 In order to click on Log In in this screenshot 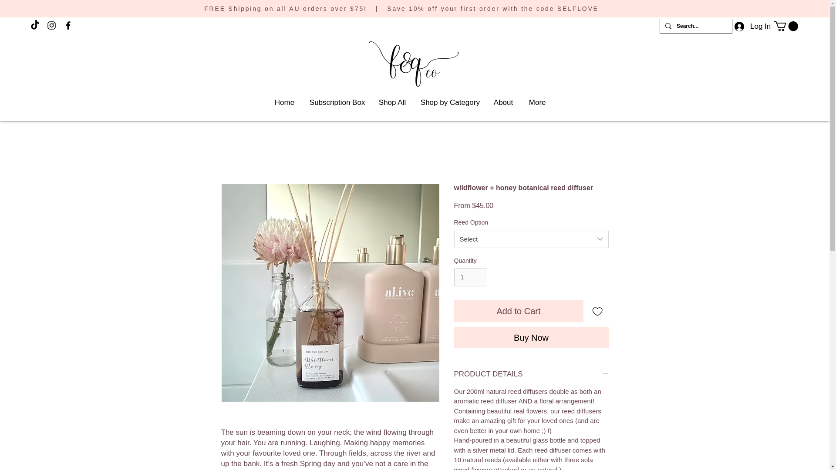, I will do `click(750, 26)`.